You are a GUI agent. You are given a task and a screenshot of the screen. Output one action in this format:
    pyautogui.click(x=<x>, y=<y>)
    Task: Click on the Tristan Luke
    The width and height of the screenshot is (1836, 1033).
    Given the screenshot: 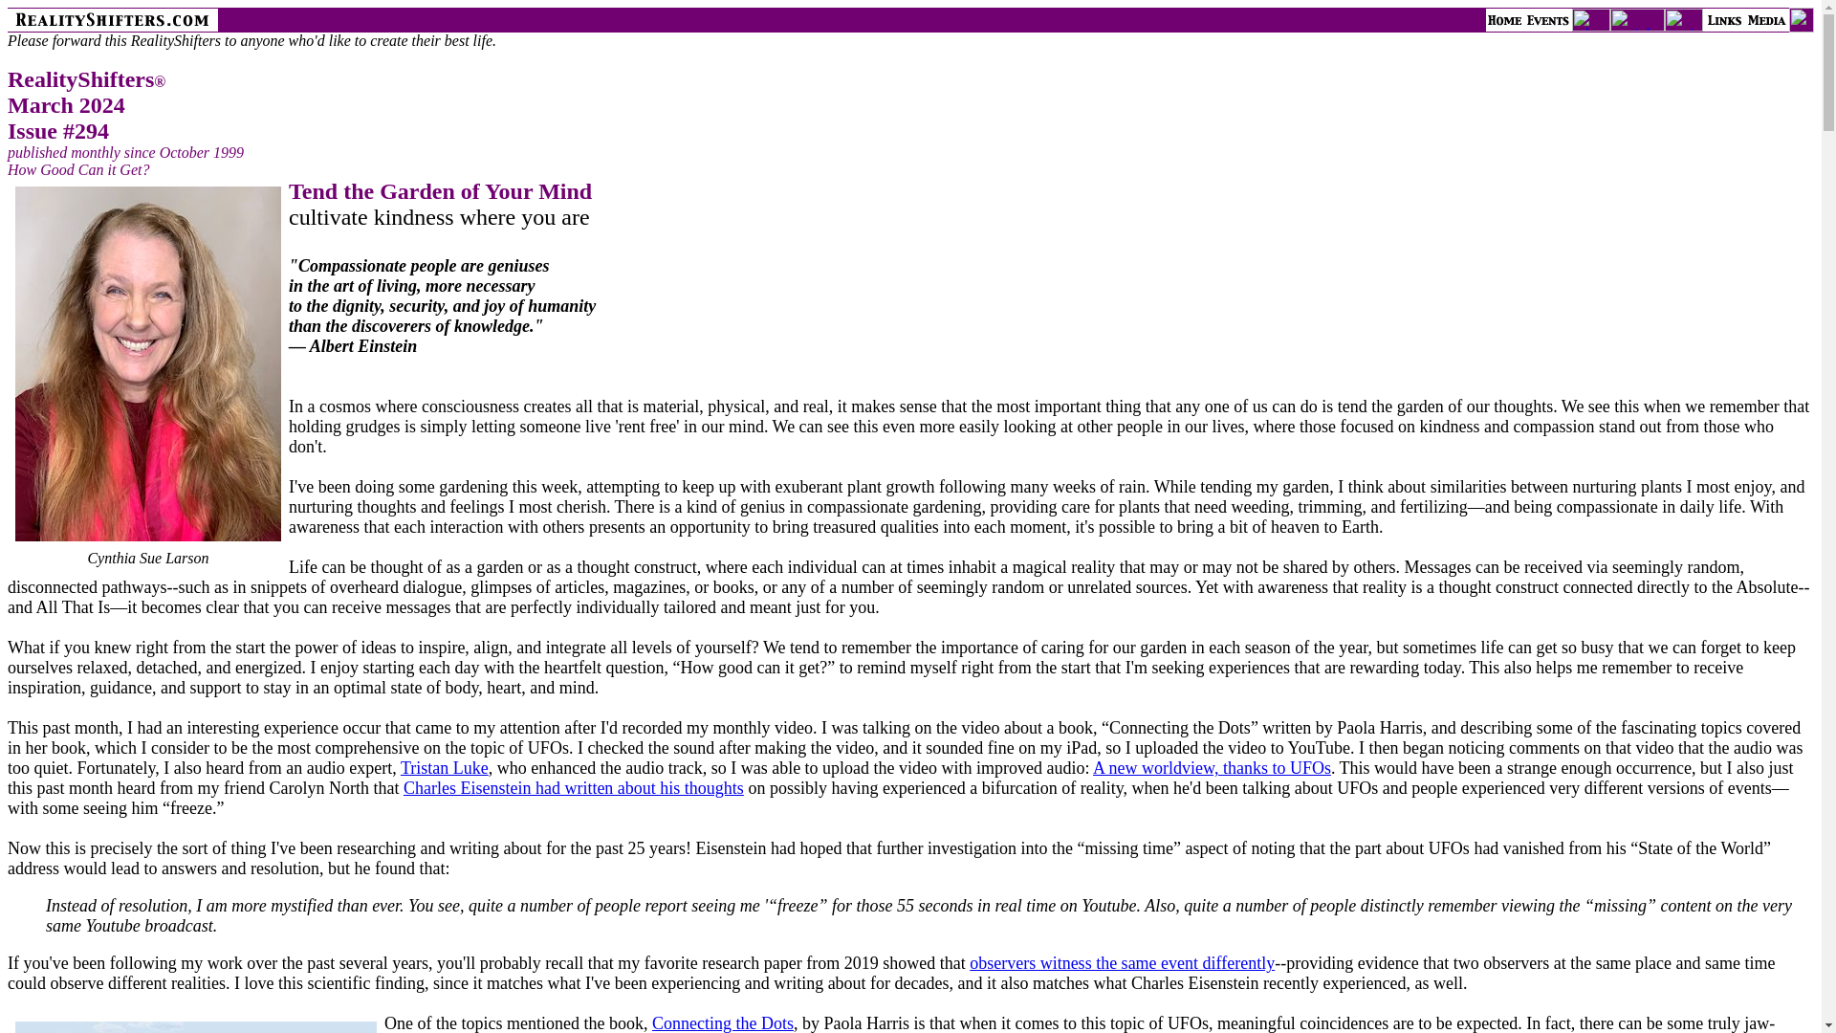 What is the action you would take?
    pyautogui.click(x=444, y=767)
    